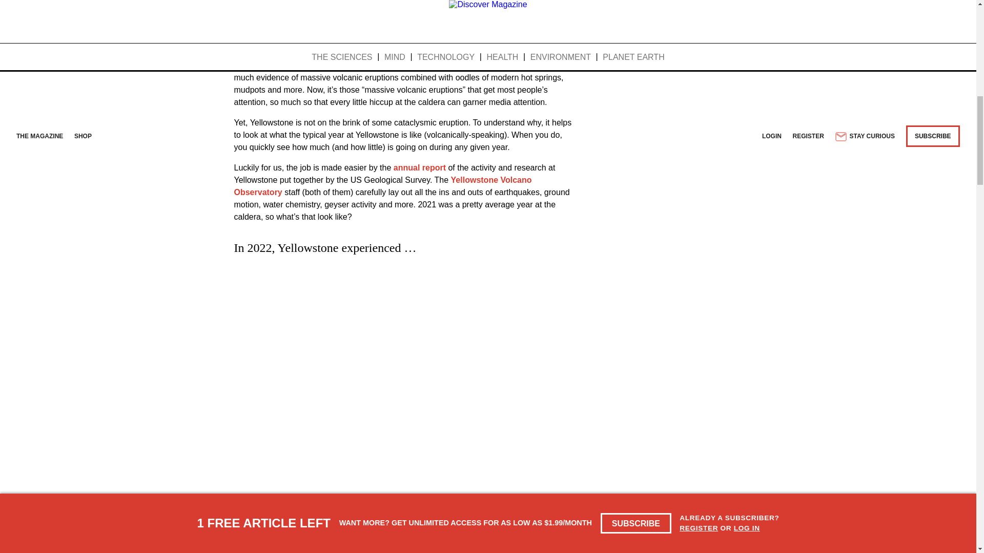  Describe the element at coordinates (419, 167) in the screenshot. I see `annual report` at that location.